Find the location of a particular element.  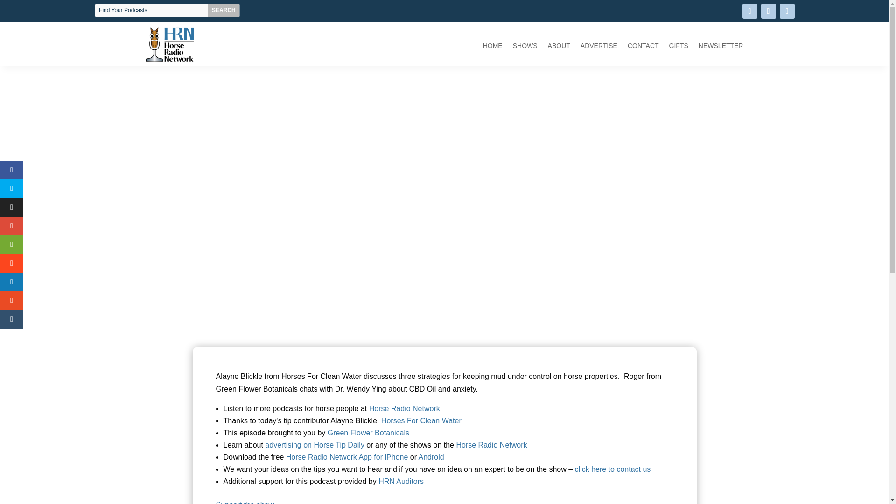

Android is located at coordinates (431, 457).